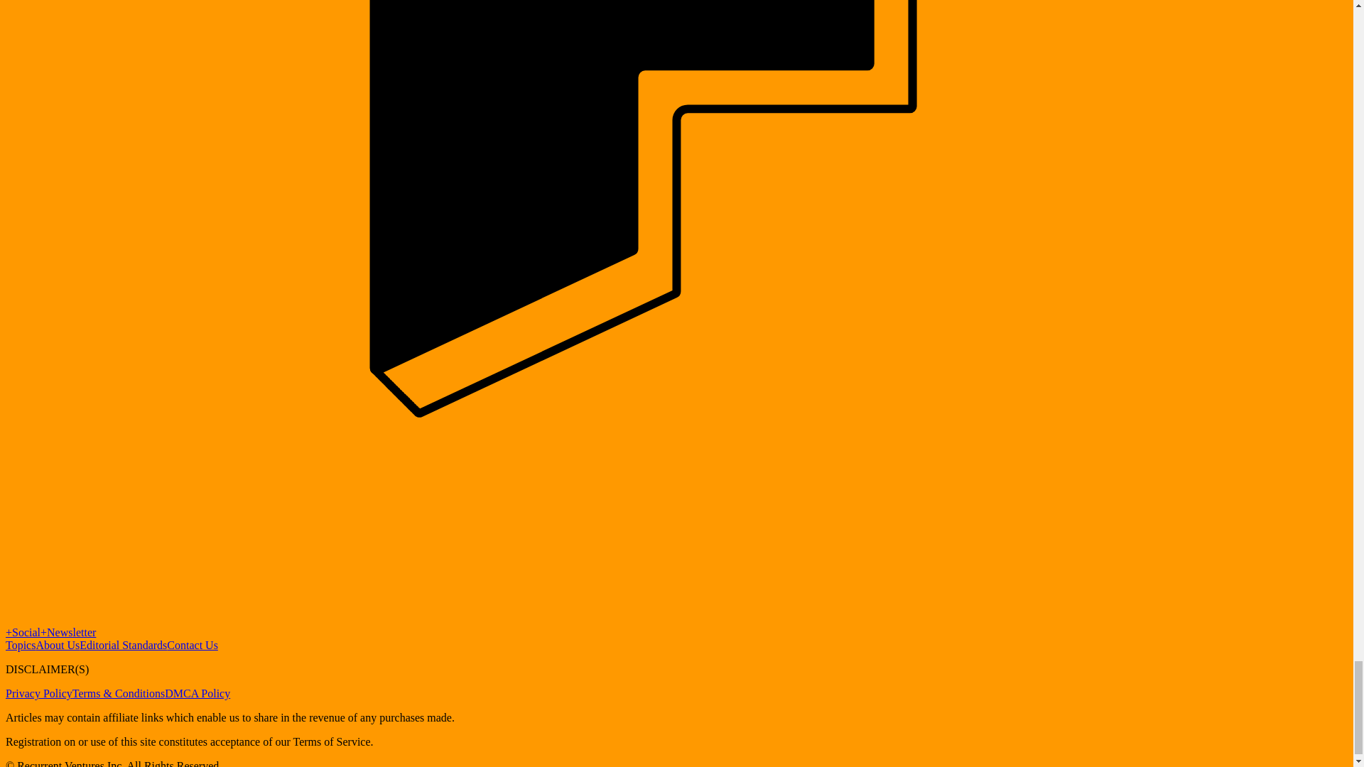  What do you see at coordinates (192, 645) in the screenshot?
I see `Contact Us` at bounding box center [192, 645].